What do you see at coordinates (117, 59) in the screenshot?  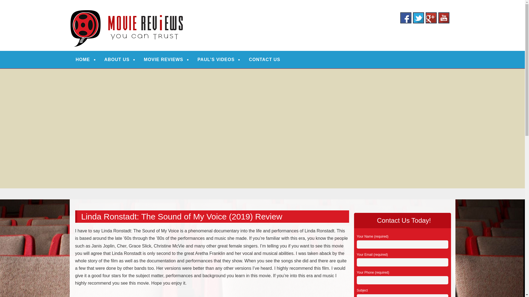 I see `ABOUT US` at bounding box center [117, 59].